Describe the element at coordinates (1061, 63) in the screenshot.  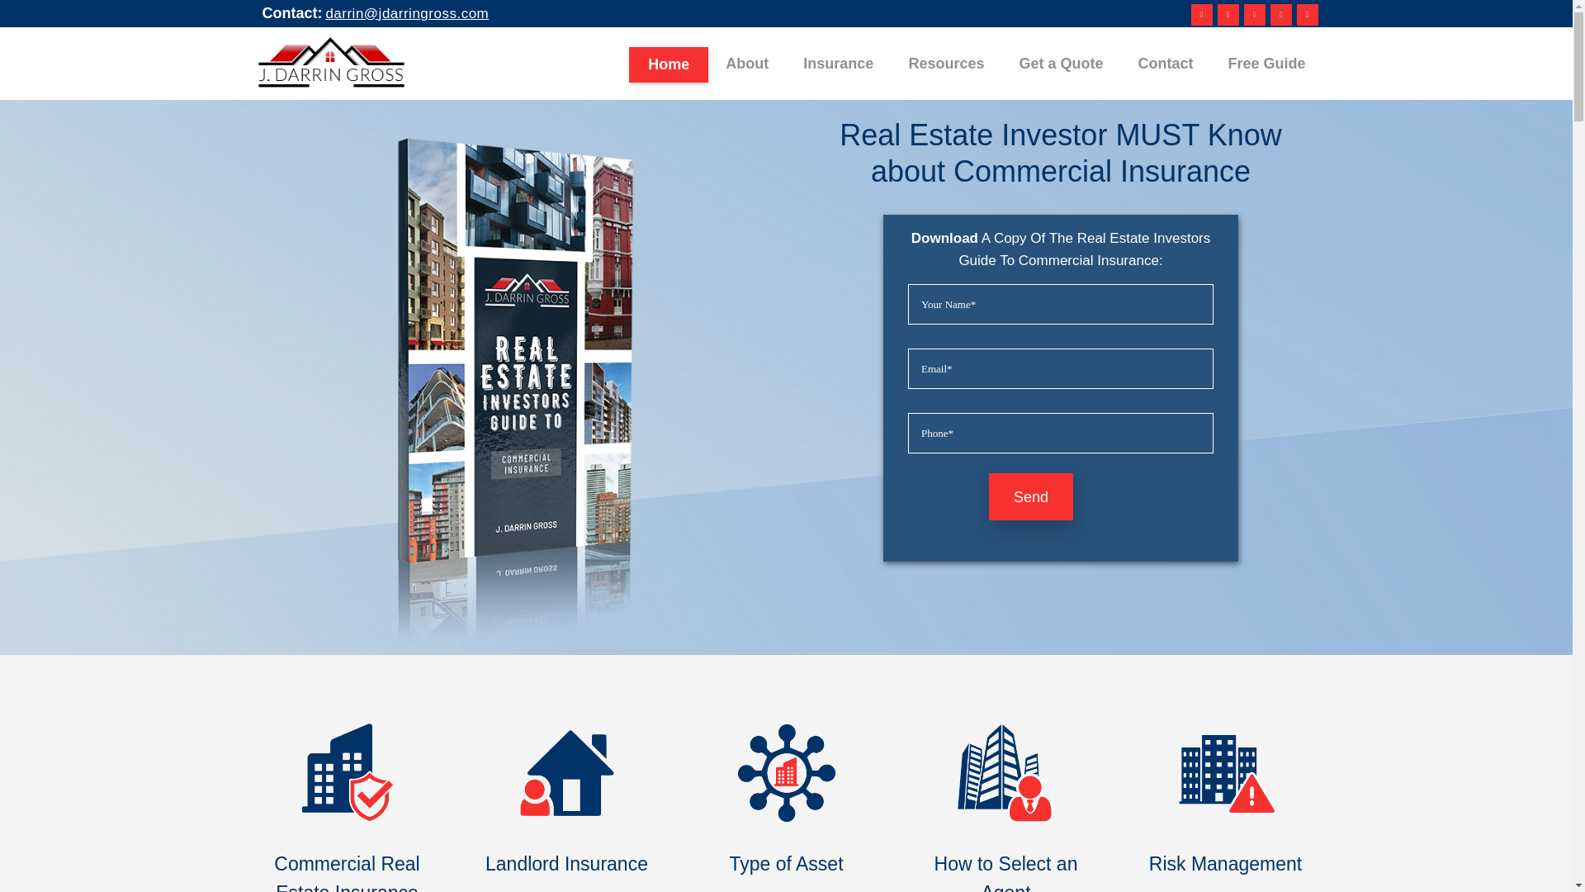
I see `Get a Quote` at that location.